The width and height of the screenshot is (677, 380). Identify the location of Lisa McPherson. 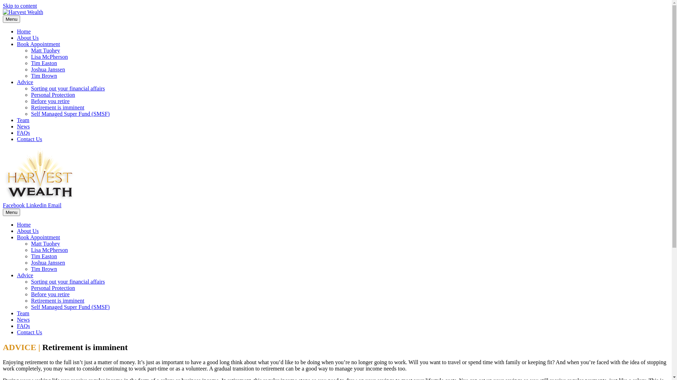
(49, 57).